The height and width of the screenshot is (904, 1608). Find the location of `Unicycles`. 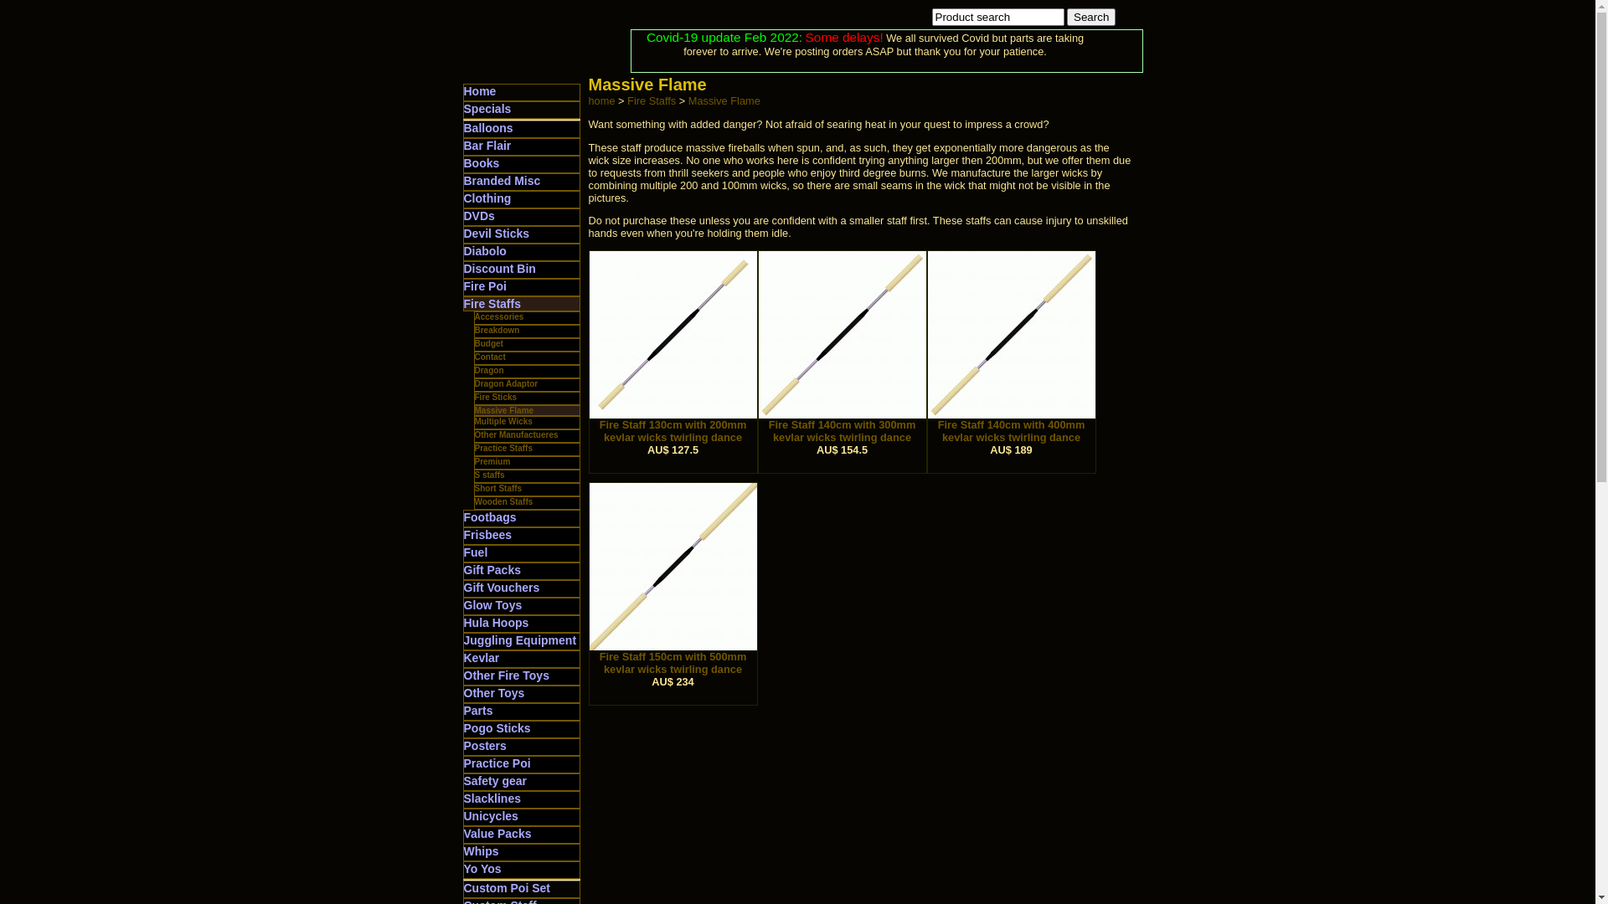

Unicycles is located at coordinates (491, 816).